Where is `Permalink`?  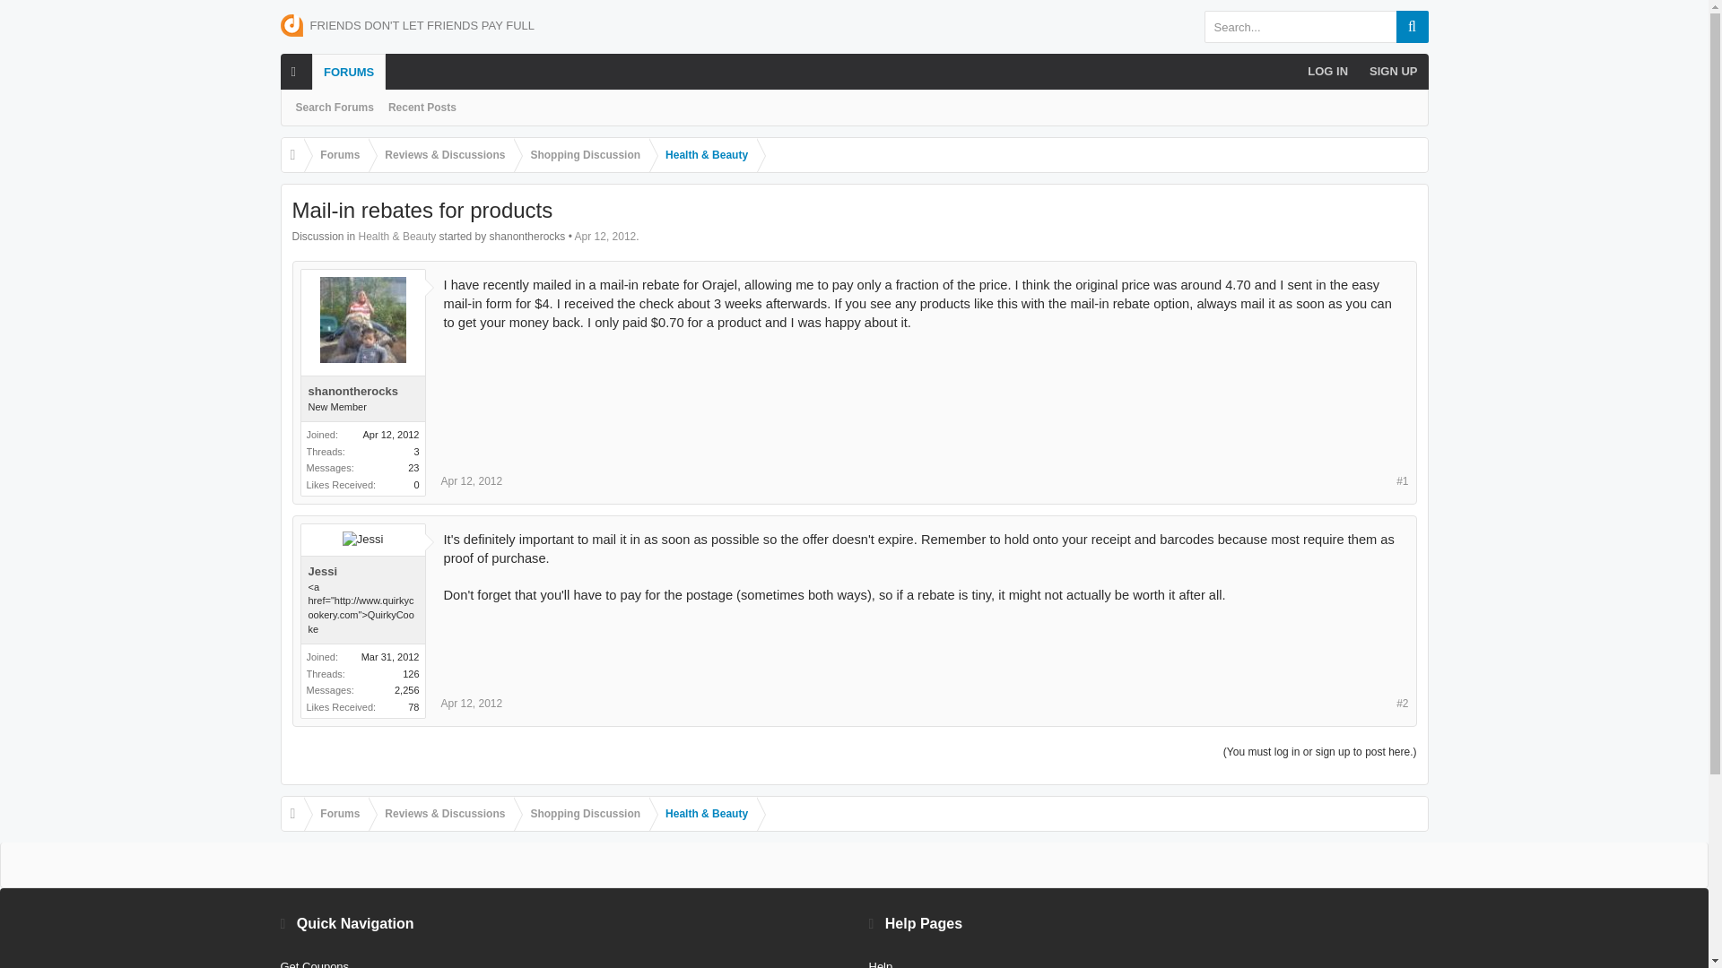 Permalink is located at coordinates (472, 703).